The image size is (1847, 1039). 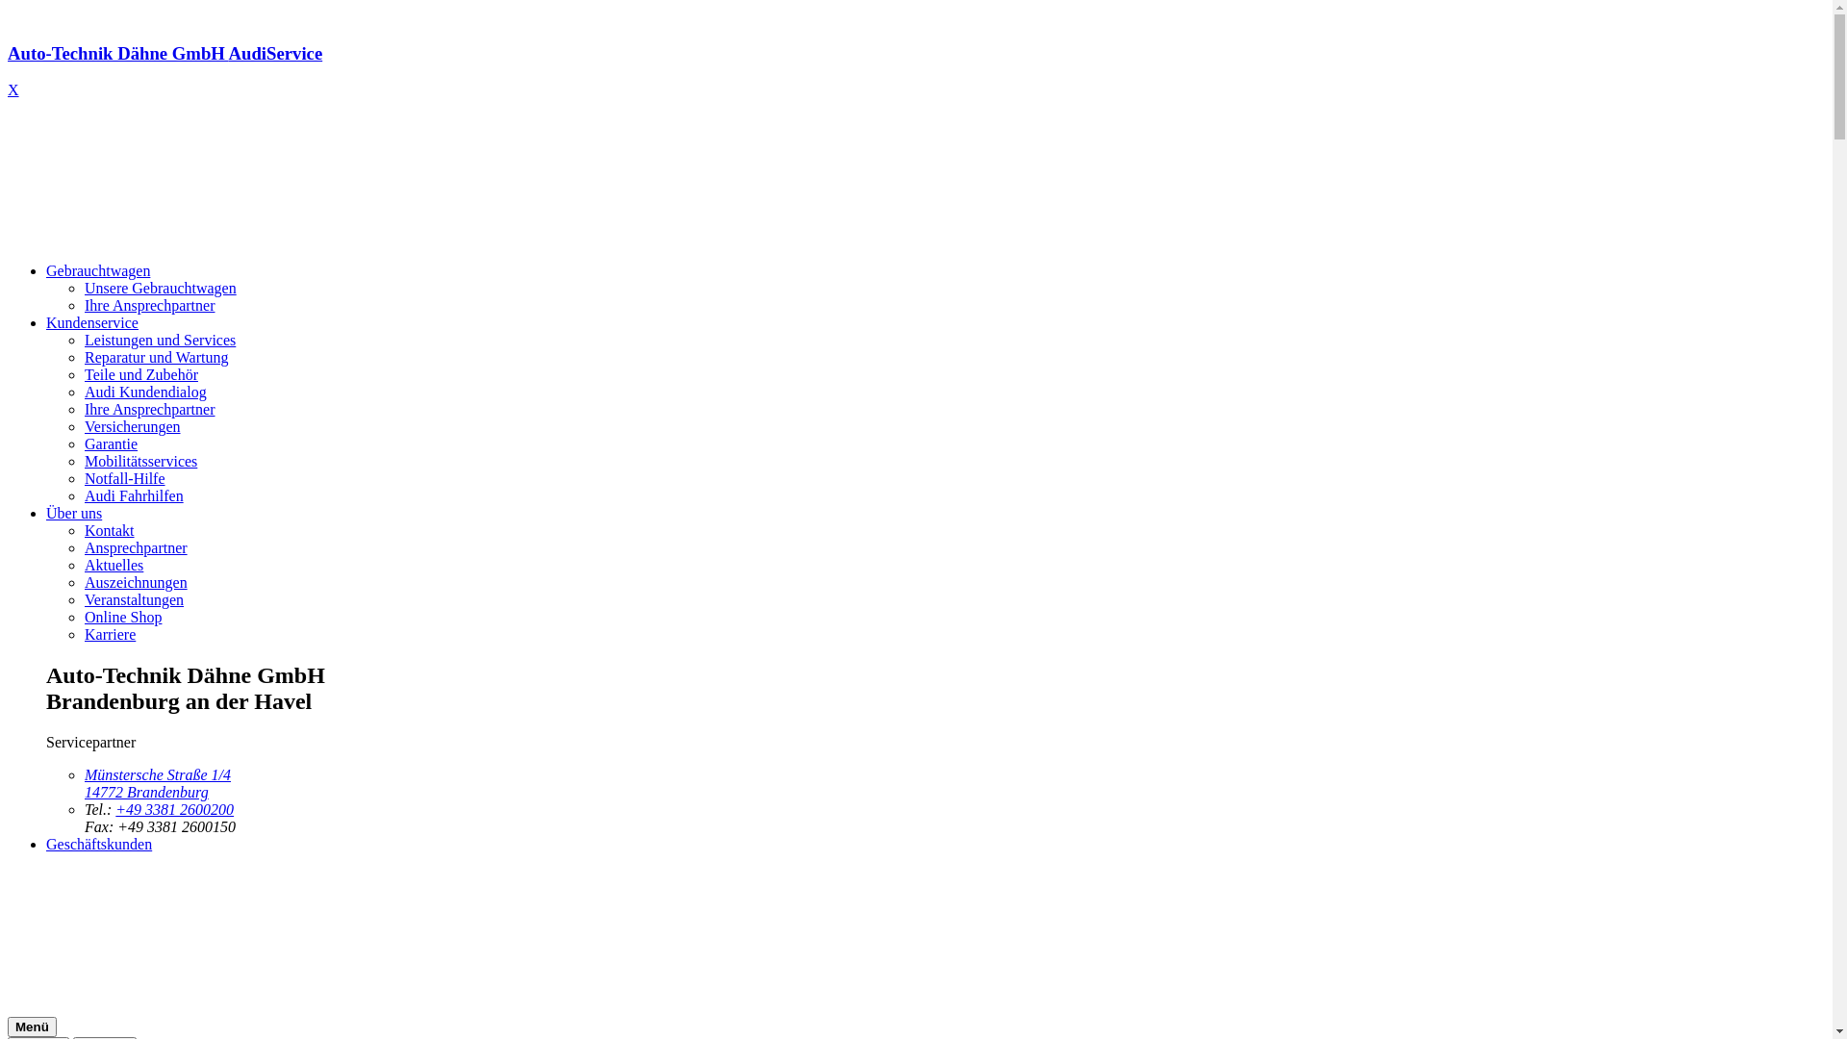 I want to click on Notfall-Hilfe, so click(x=125, y=479).